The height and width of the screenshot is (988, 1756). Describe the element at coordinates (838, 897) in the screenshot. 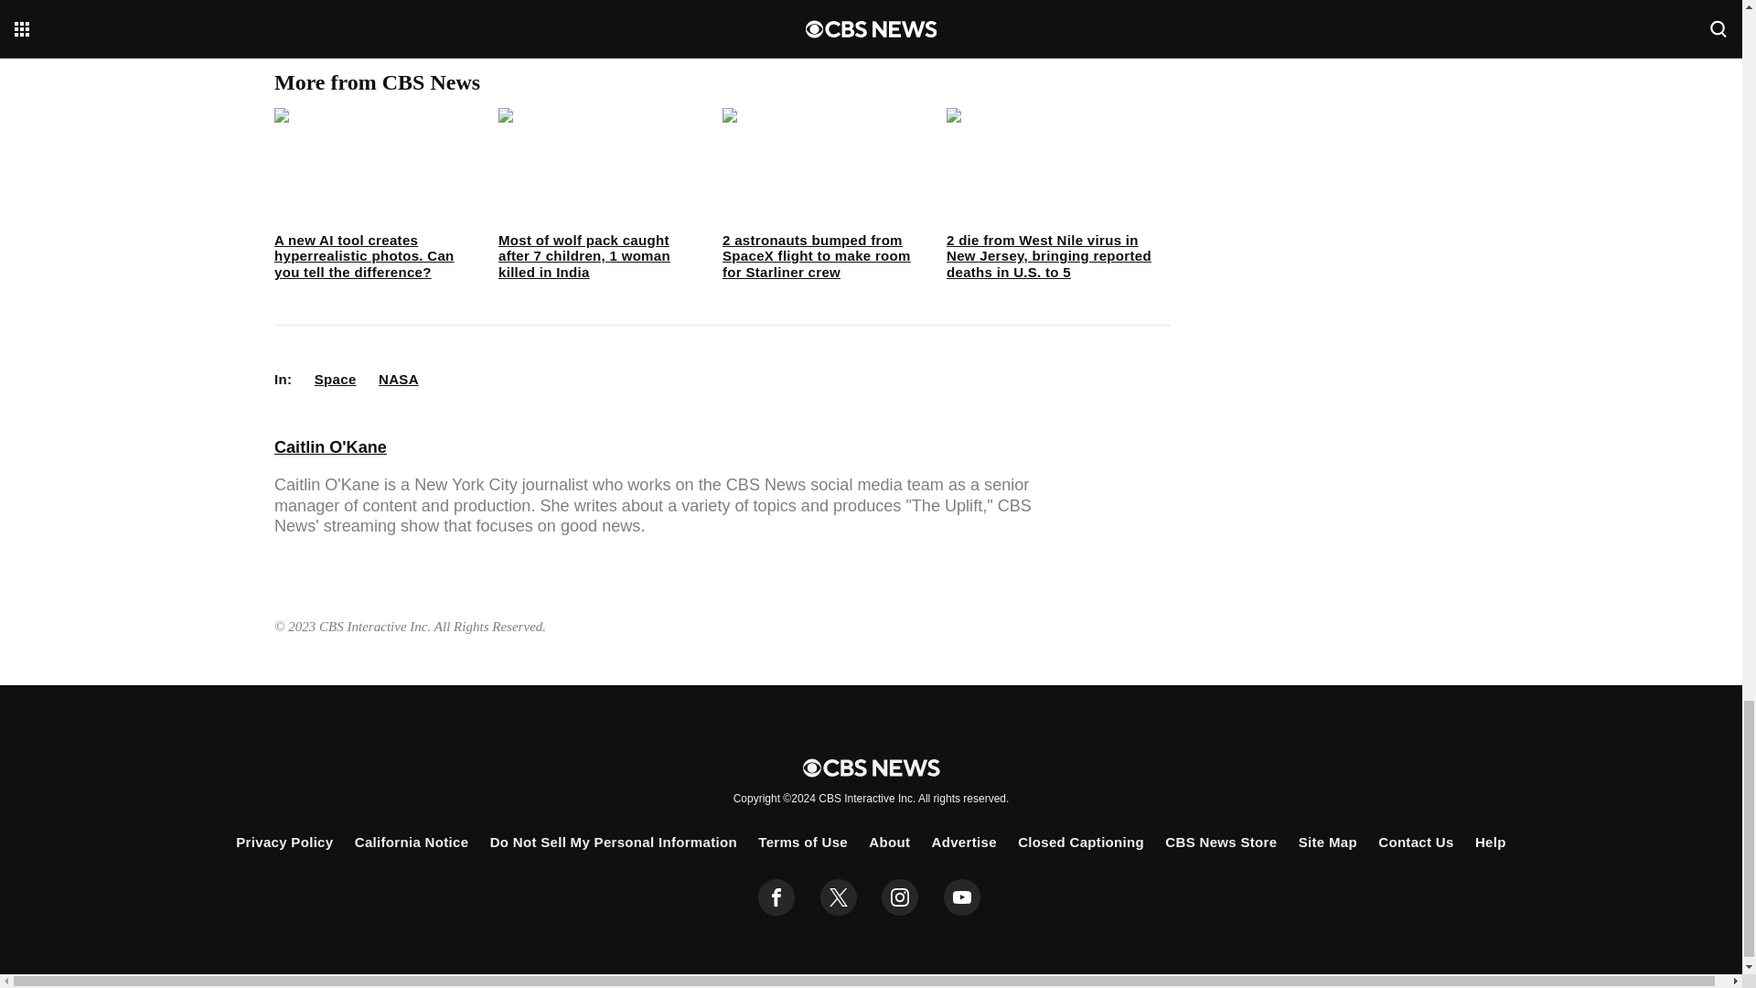

I see `twitter` at that location.